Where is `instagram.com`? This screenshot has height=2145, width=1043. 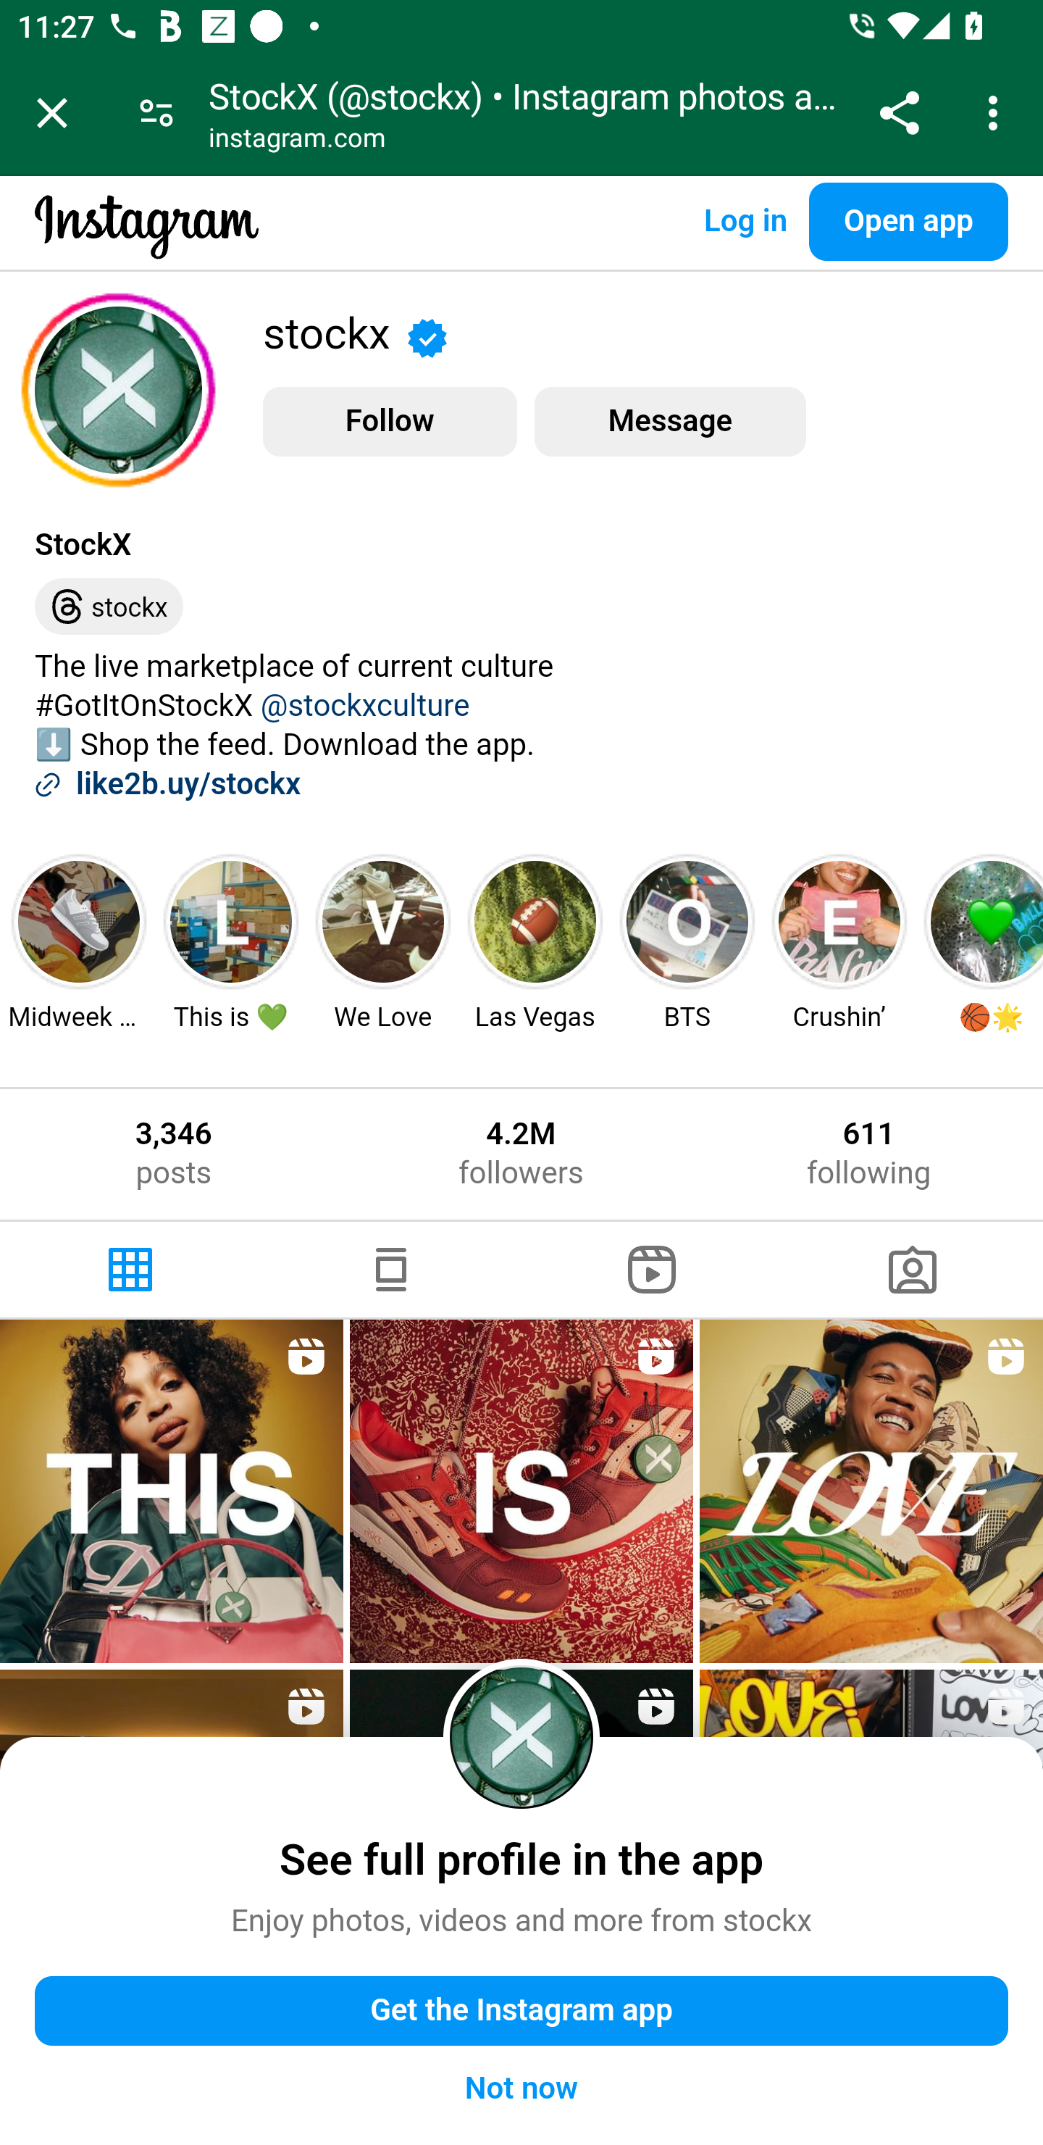
instagram.com is located at coordinates (298, 141).